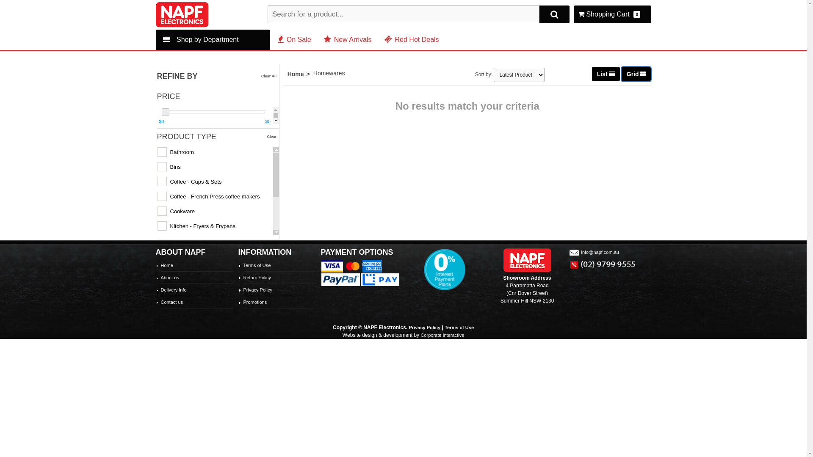  What do you see at coordinates (257, 265) in the screenshot?
I see `Terms of Use` at bounding box center [257, 265].